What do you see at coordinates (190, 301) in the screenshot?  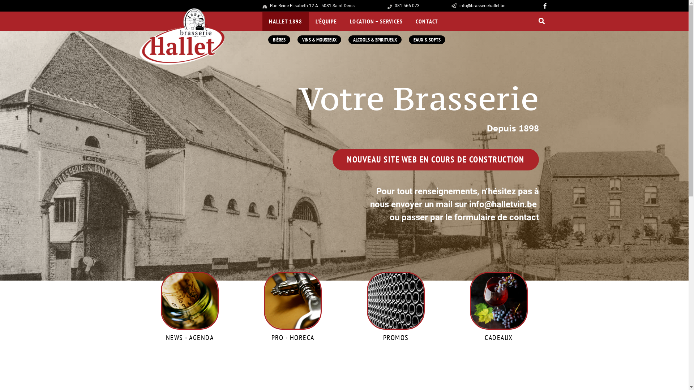 I see `571901_55075902` at bounding box center [190, 301].